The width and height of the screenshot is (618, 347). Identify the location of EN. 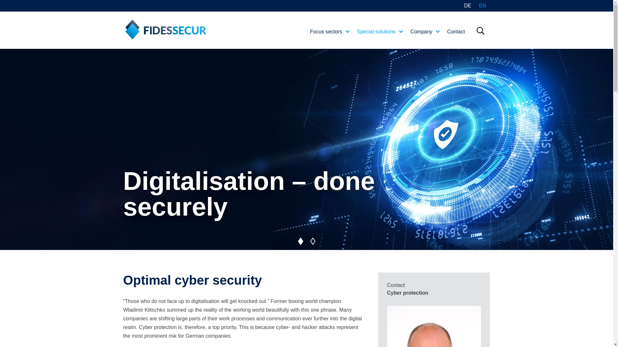
(482, 6).